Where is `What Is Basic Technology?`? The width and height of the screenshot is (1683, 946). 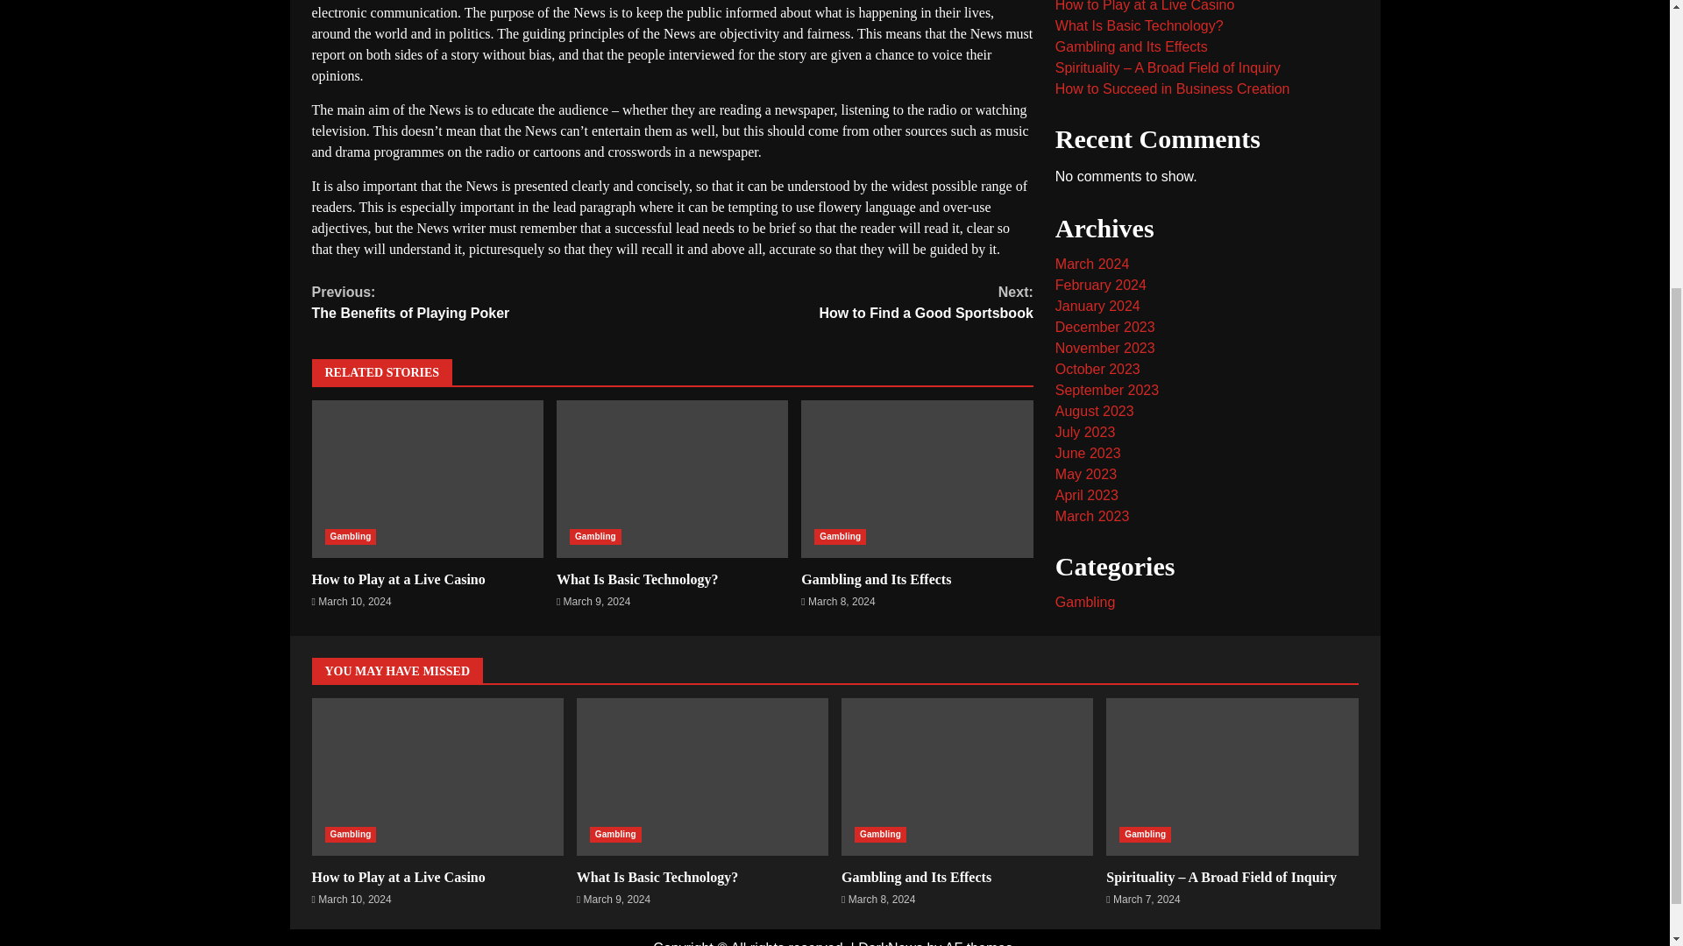 What Is Basic Technology? is located at coordinates (637, 579).